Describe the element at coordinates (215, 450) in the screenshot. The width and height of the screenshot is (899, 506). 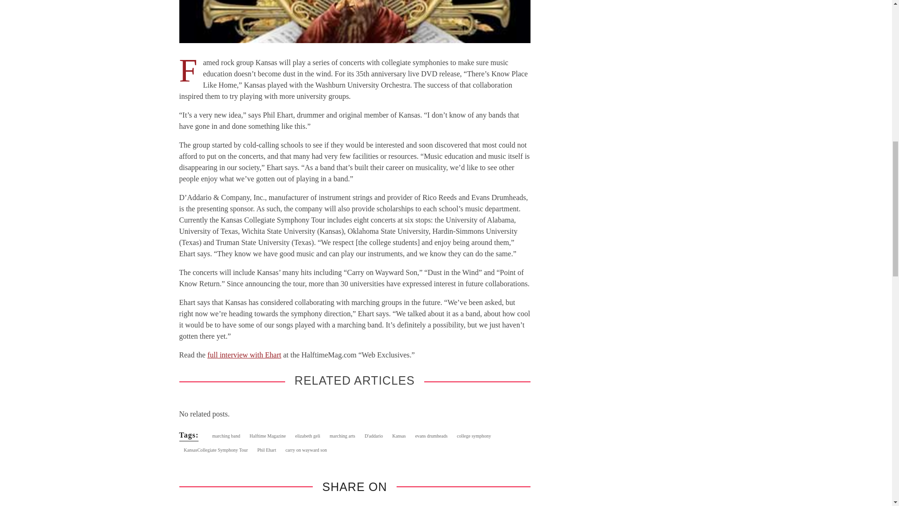
I see `View all posts tagged KansasCollegiate Symphony Tour` at that location.